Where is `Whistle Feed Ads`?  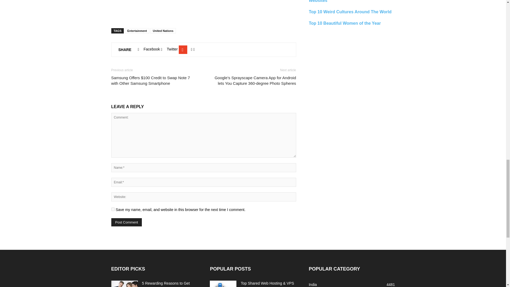
Whistle Feed Ads is located at coordinates (203, 8).